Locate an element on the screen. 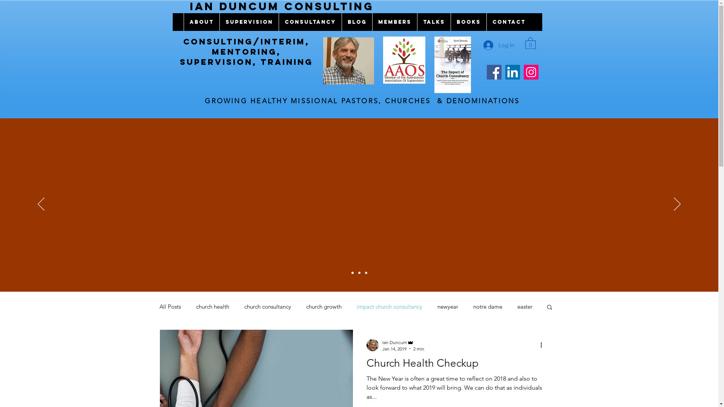 This screenshot has width=724, height=407. easter is located at coordinates (525, 307).